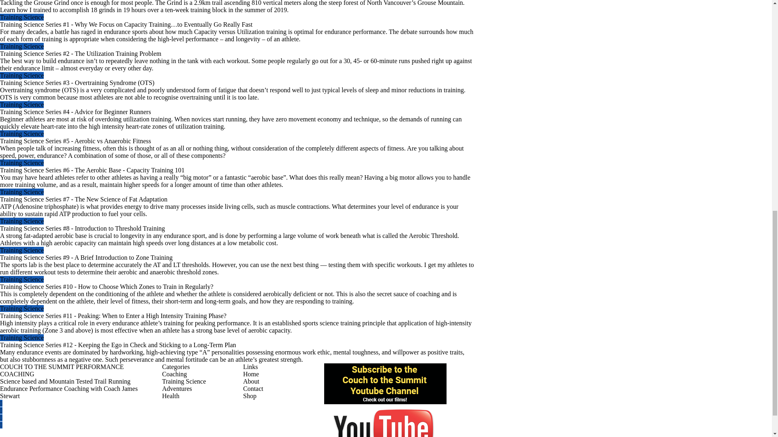 The image size is (778, 437). Describe the element at coordinates (22, 17) in the screenshot. I see `Training Science` at that location.